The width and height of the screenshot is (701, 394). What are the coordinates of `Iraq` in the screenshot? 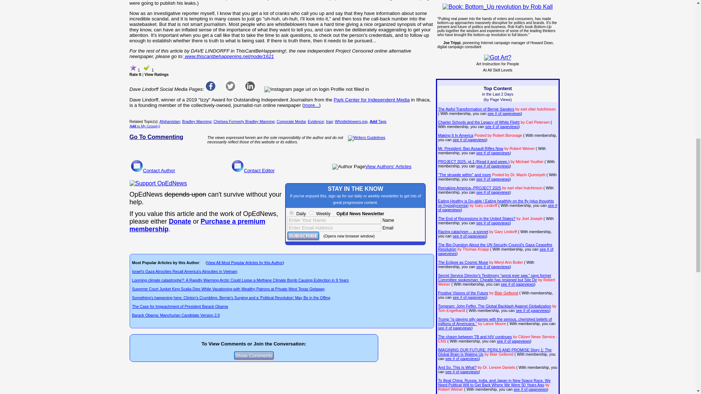 It's located at (329, 121).